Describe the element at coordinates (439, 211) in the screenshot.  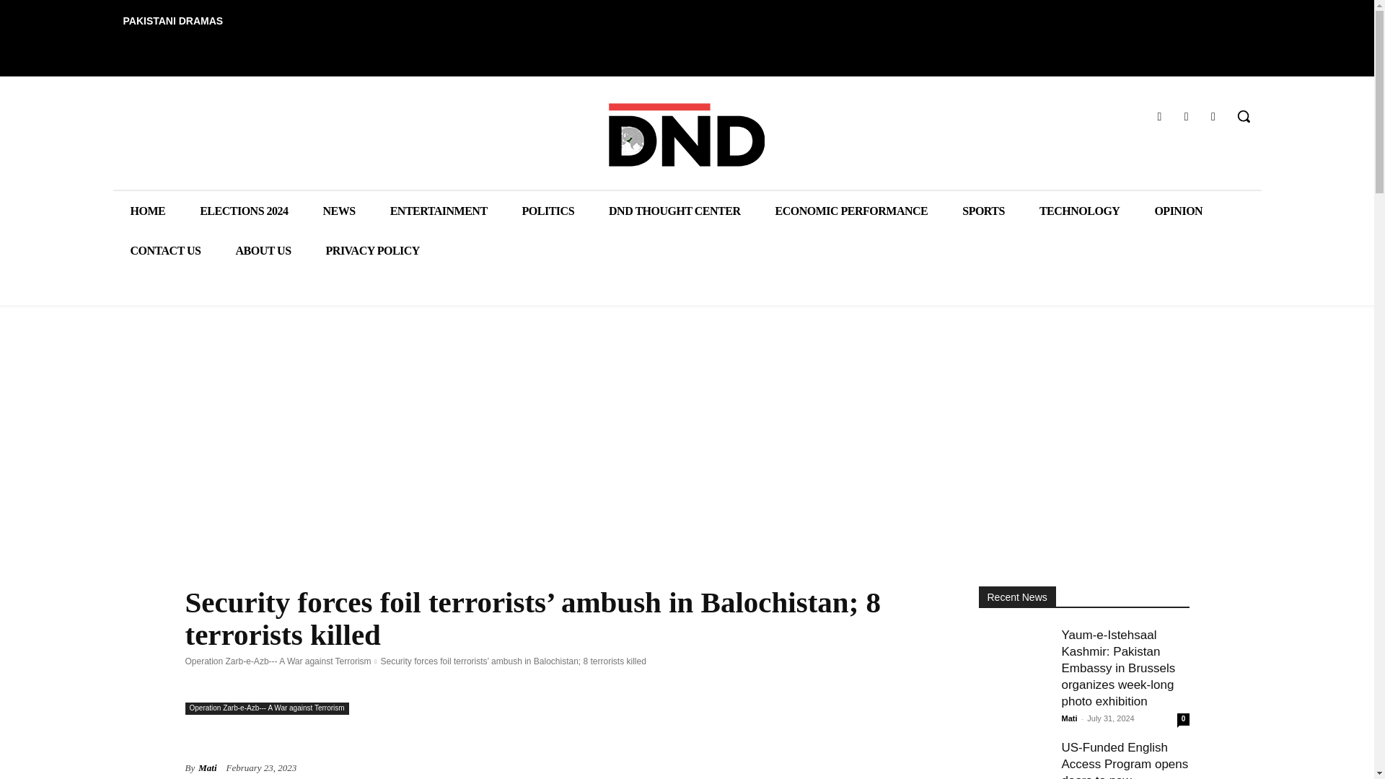
I see `ENTERTAINMENT` at that location.